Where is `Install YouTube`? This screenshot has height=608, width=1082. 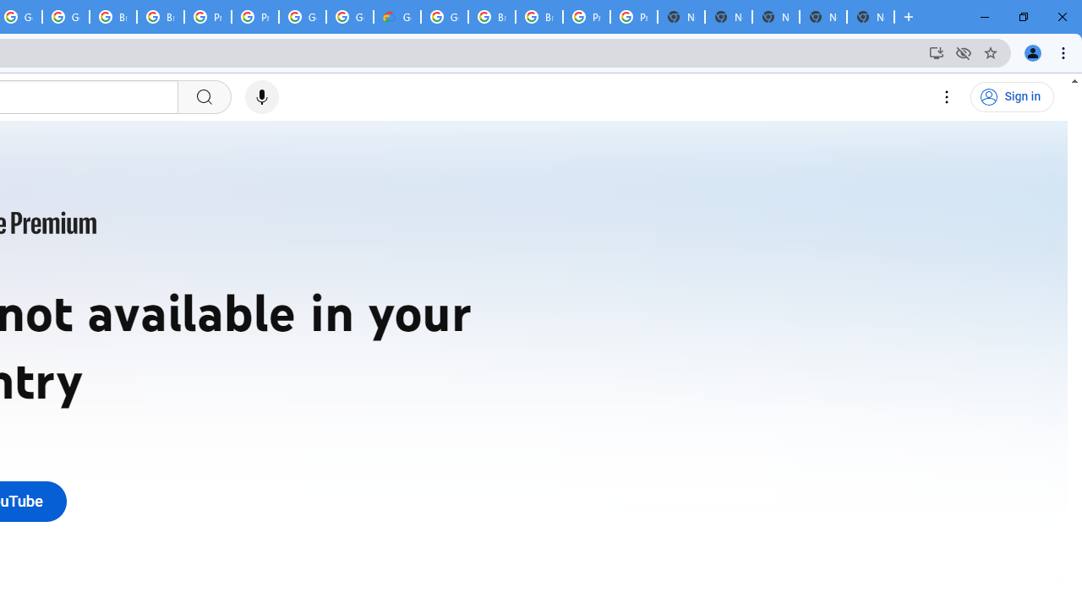
Install YouTube is located at coordinates (937, 52).